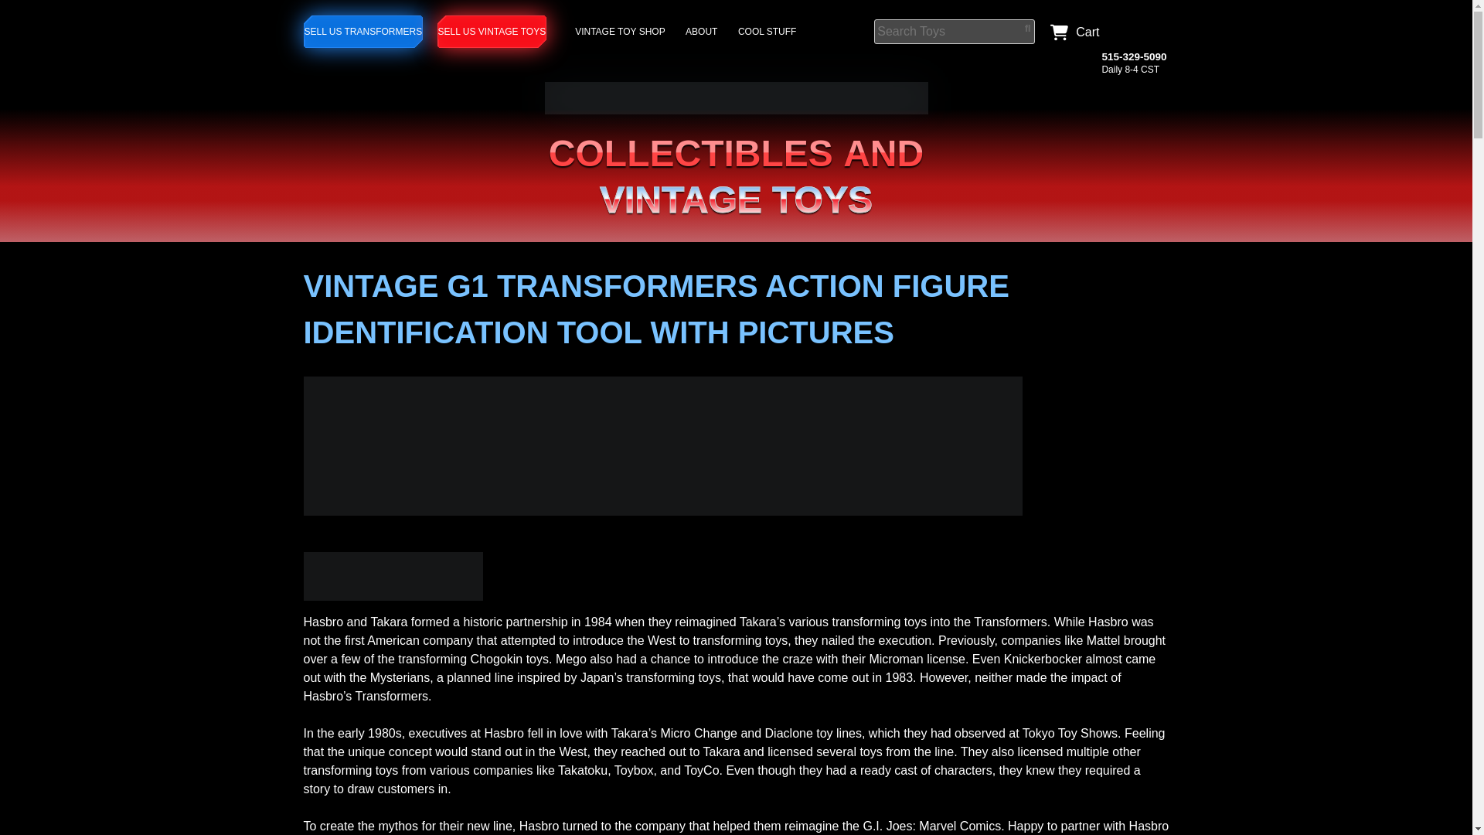 The image size is (1484, 835). I want to click on SELL US VINTAGE TOYS, so click(492, 31).